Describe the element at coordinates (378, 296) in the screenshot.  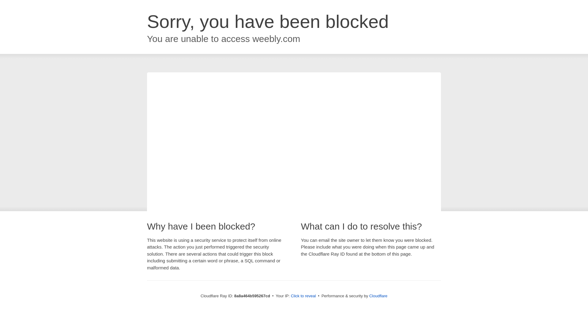
I see `Cloudflare` at that location.